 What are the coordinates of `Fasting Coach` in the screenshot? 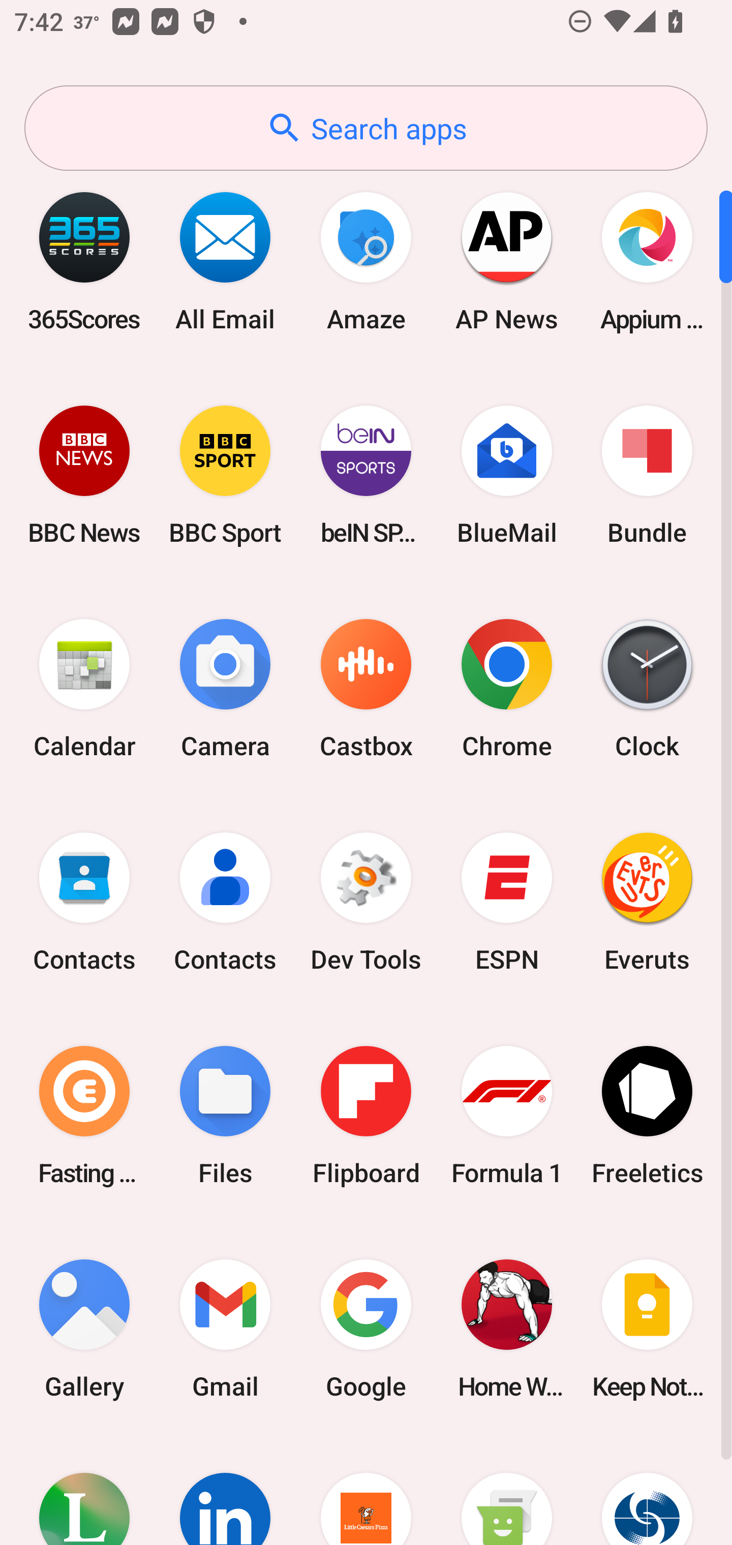 It's located at (84, 1115).